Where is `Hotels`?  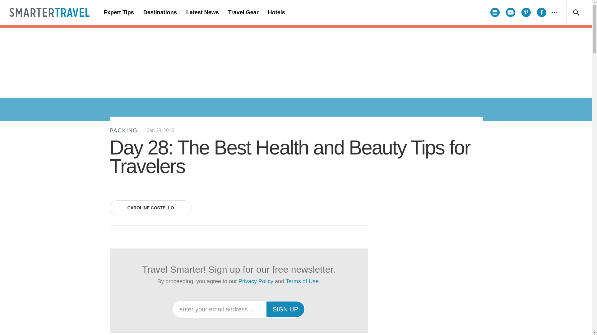 Hotels is located at coordinates (276, 12).